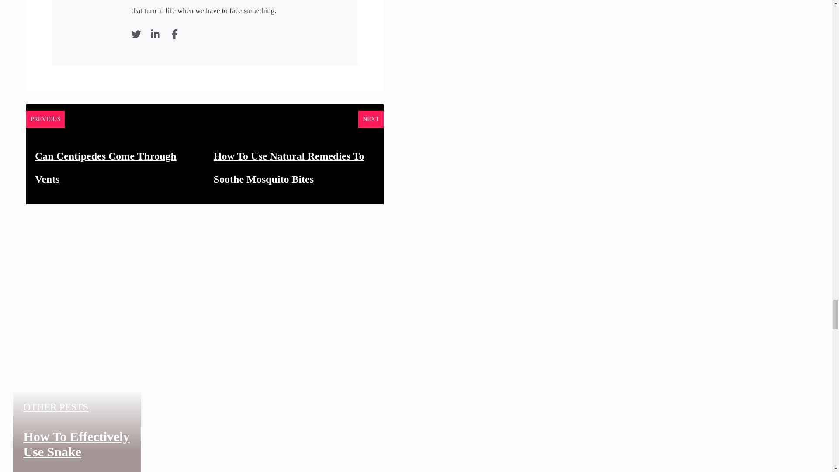  Describe the element at coordinates (76, 450) in the screenshot. I see `How To Effectively Use Snake Repellents` at that location.